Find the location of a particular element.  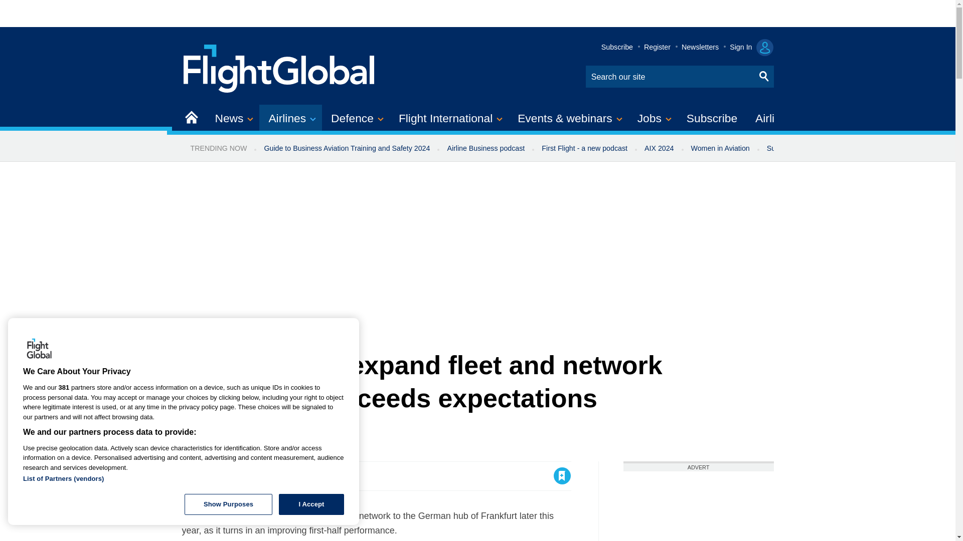

AIX 2024 is located at coordinates (659, 148).